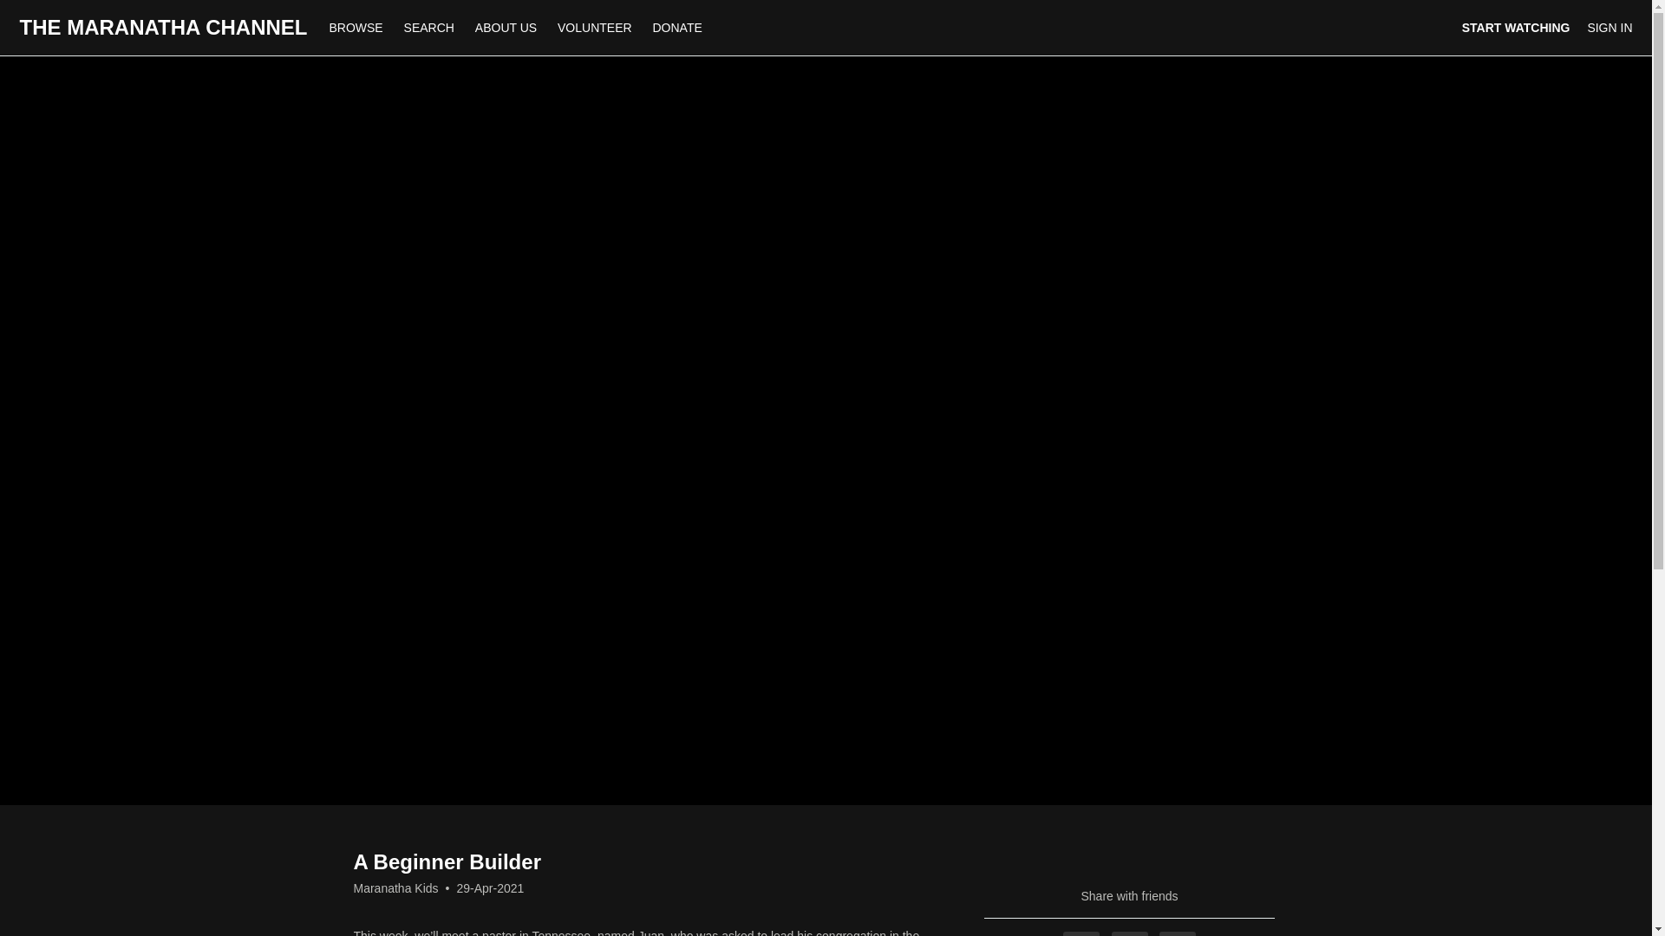 Image resolution: width=1665 pixels, height=936 pixels. Describe the element at coordinates (162, 28) in the screenshot. I see `THE MARANATHA CHANNEL` at that location.